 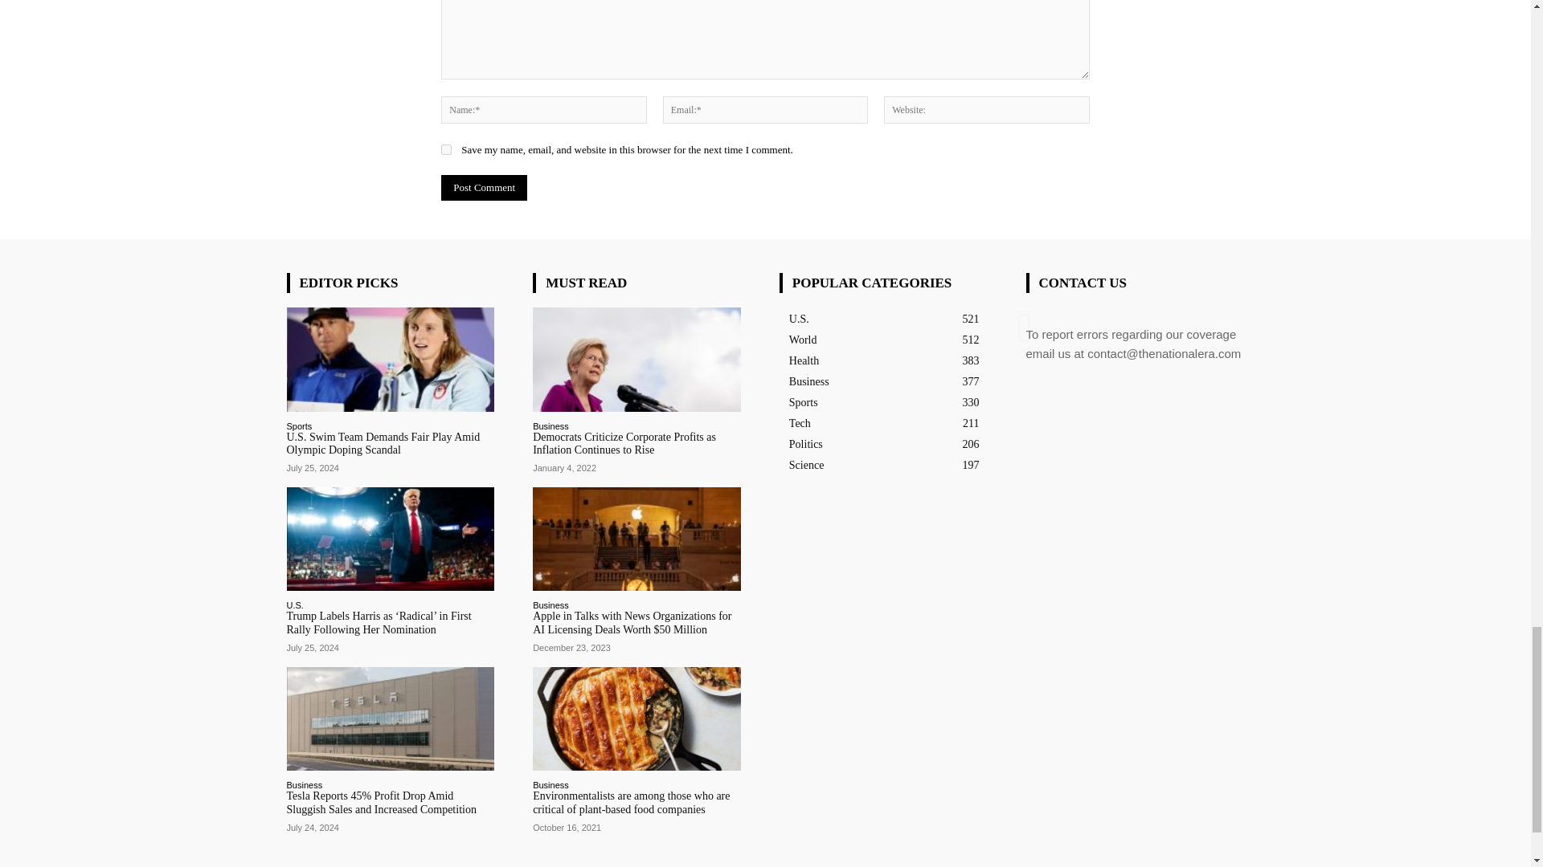 I want to click on Post Comment, so click(x=484, y=188).